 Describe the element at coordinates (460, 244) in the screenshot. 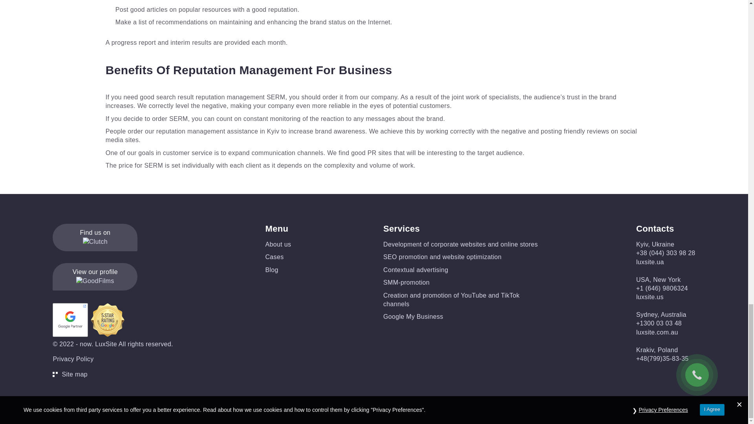

I see `Development of corporate websites and online stores` at that location.